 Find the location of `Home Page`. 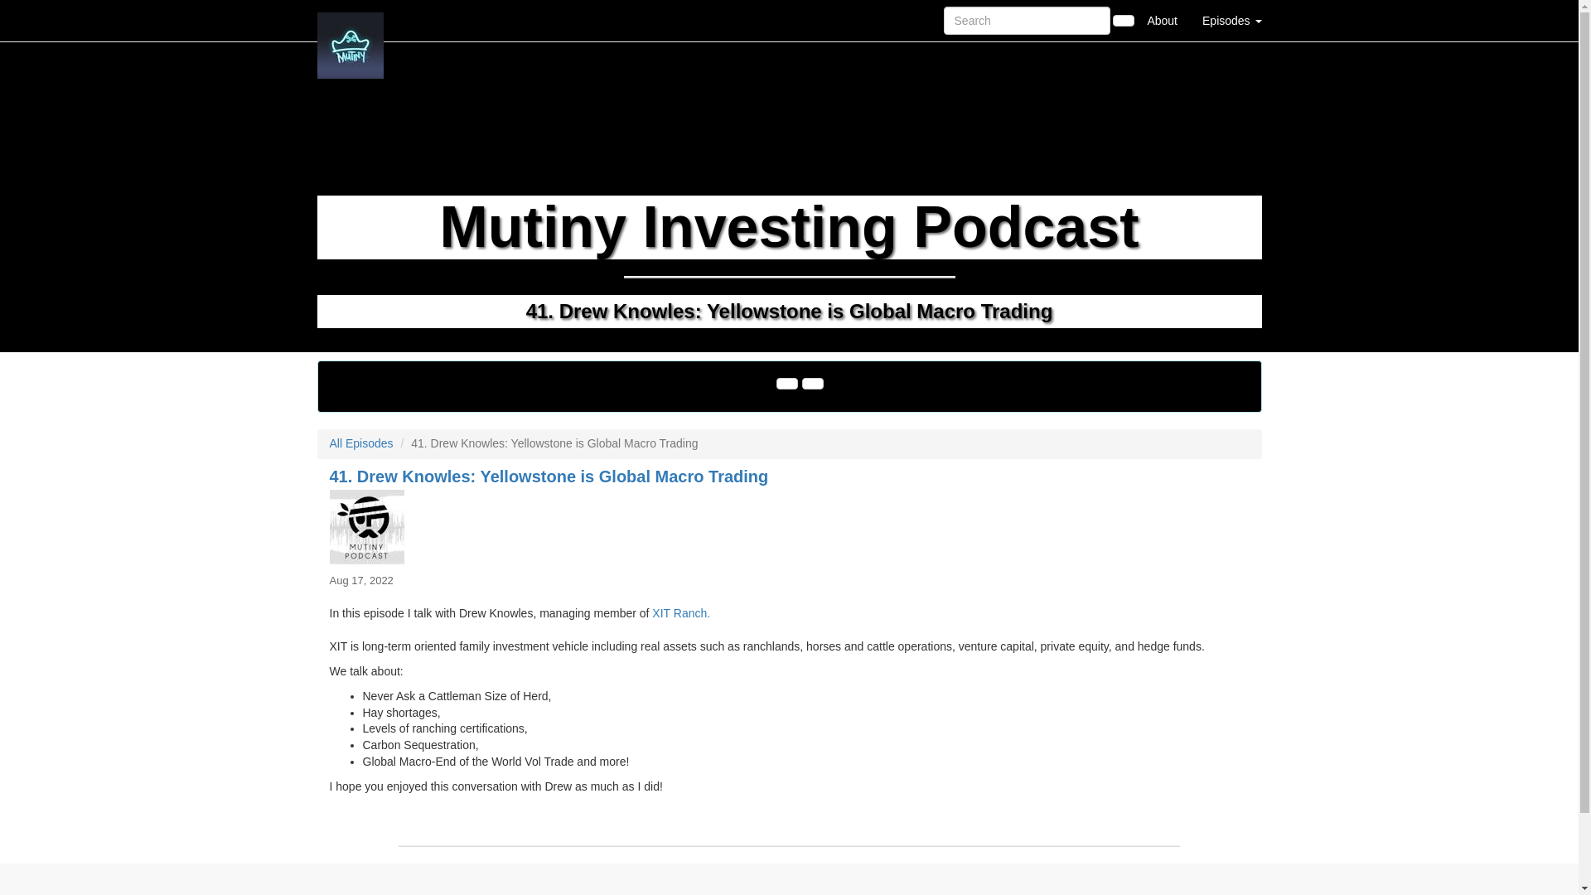

Home Page is located at coordinates (351, 20).